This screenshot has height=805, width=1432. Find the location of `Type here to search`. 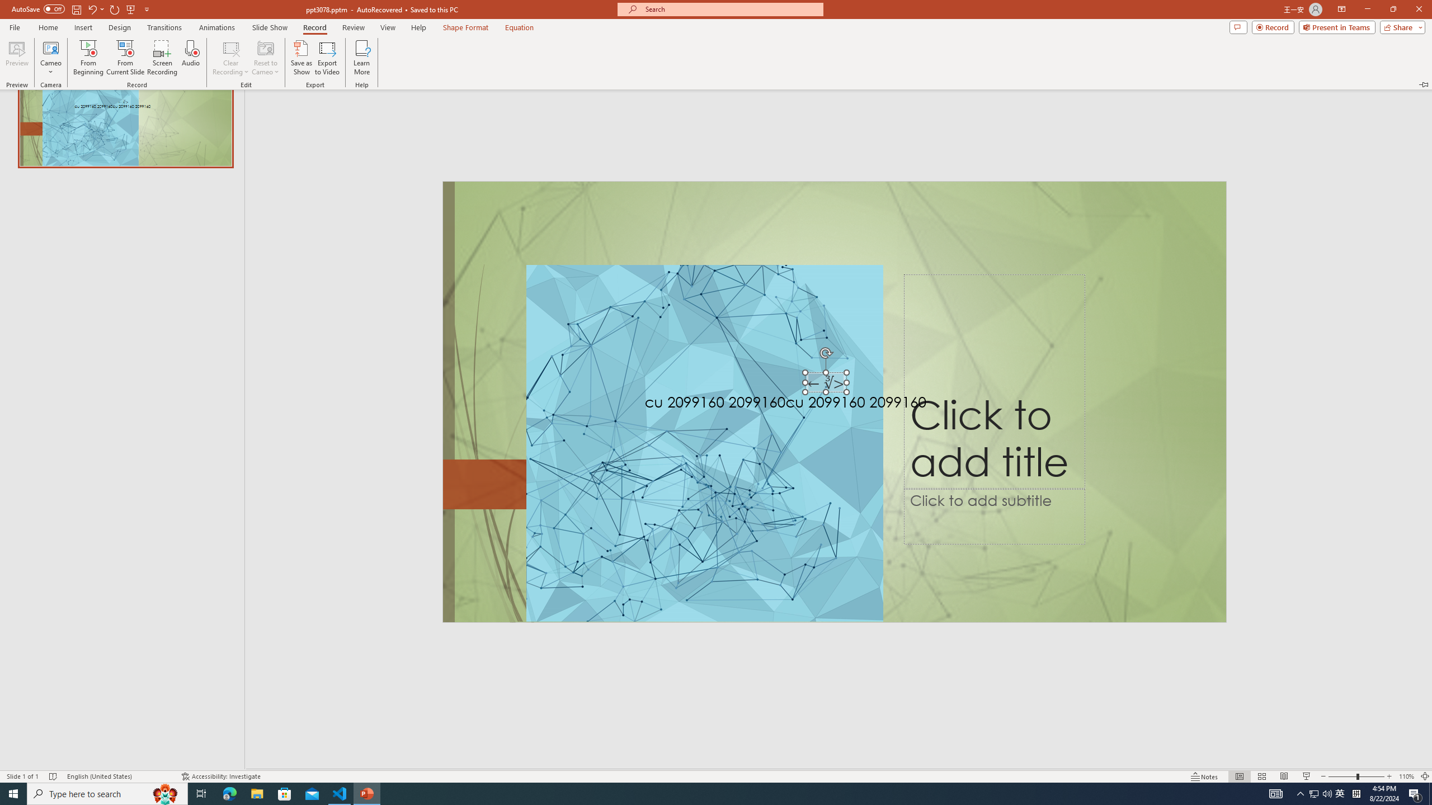

Type here to search is located at coordinates (107, 794).